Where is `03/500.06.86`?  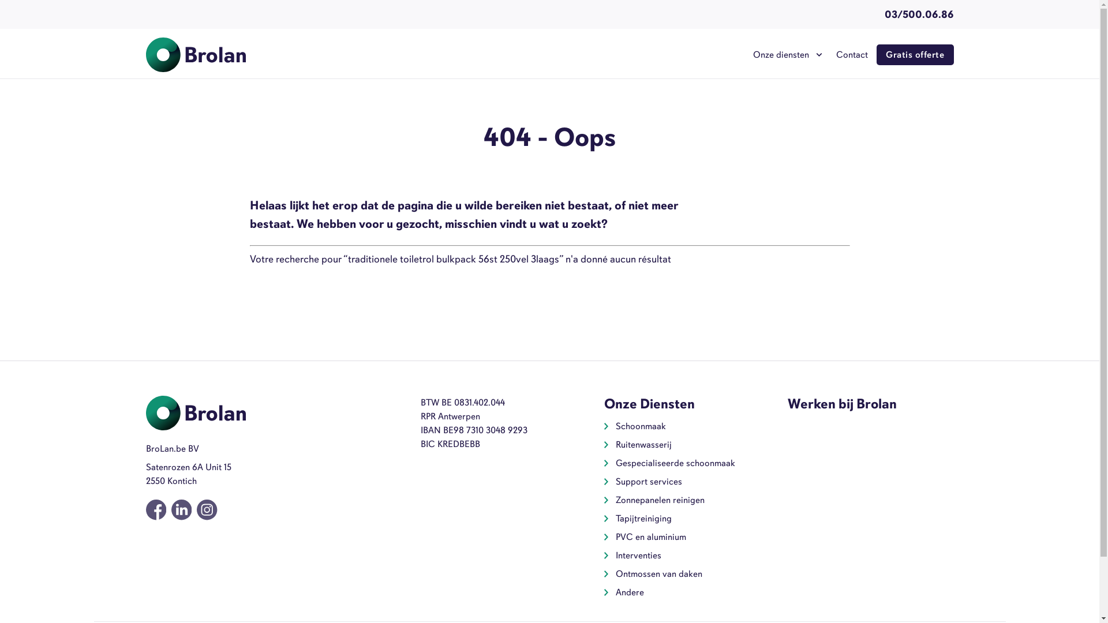
03/500.06.86 is located at coordinates (919, 14).